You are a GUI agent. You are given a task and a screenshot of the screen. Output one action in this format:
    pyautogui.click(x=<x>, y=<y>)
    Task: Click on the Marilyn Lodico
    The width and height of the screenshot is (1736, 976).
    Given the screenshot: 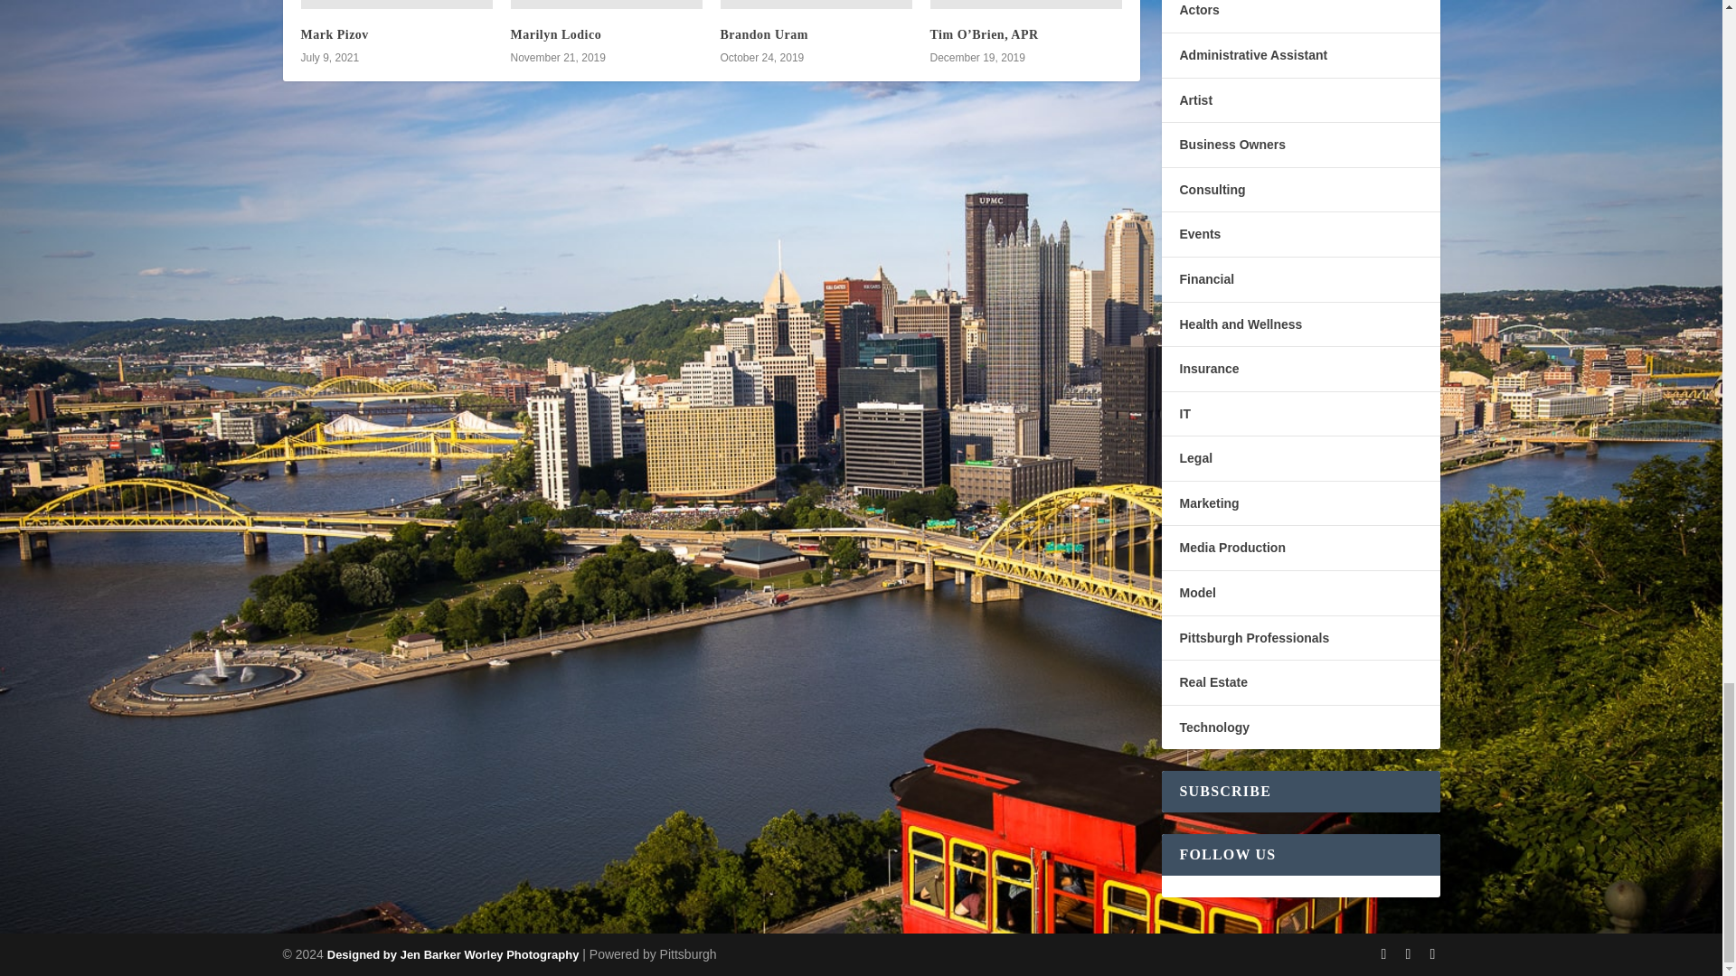 What is the action you would take?
    pyautogui.click(x=555, y=34)
    